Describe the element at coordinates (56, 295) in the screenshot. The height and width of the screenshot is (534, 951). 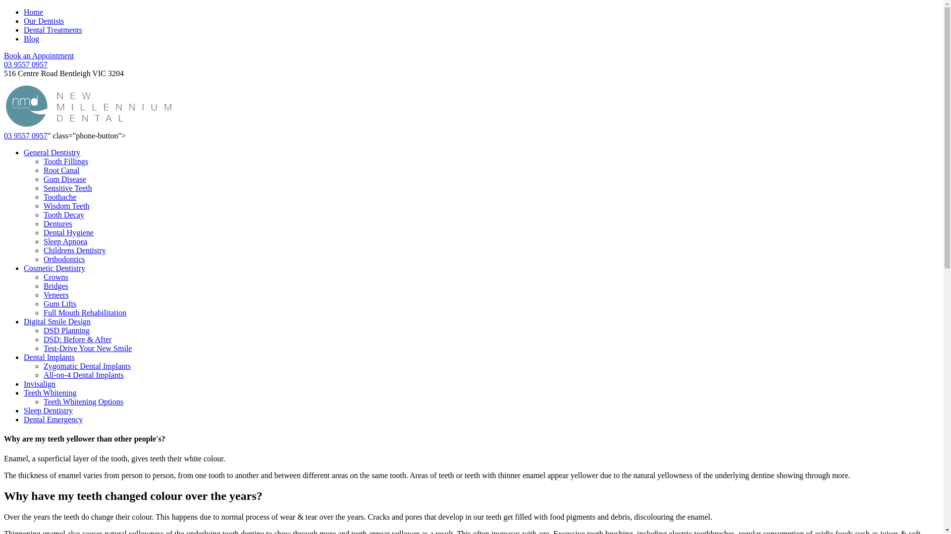
I see `Veneers` at that location.